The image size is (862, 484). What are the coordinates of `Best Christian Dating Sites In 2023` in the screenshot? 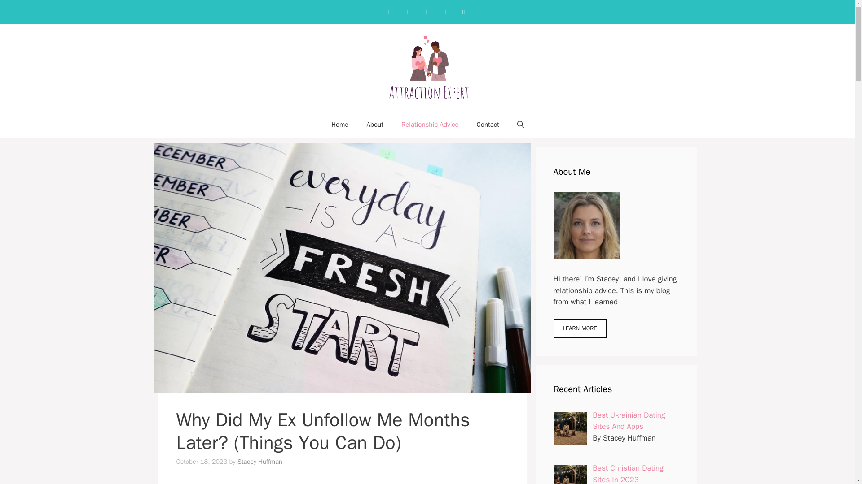 It's located at (628, 473).